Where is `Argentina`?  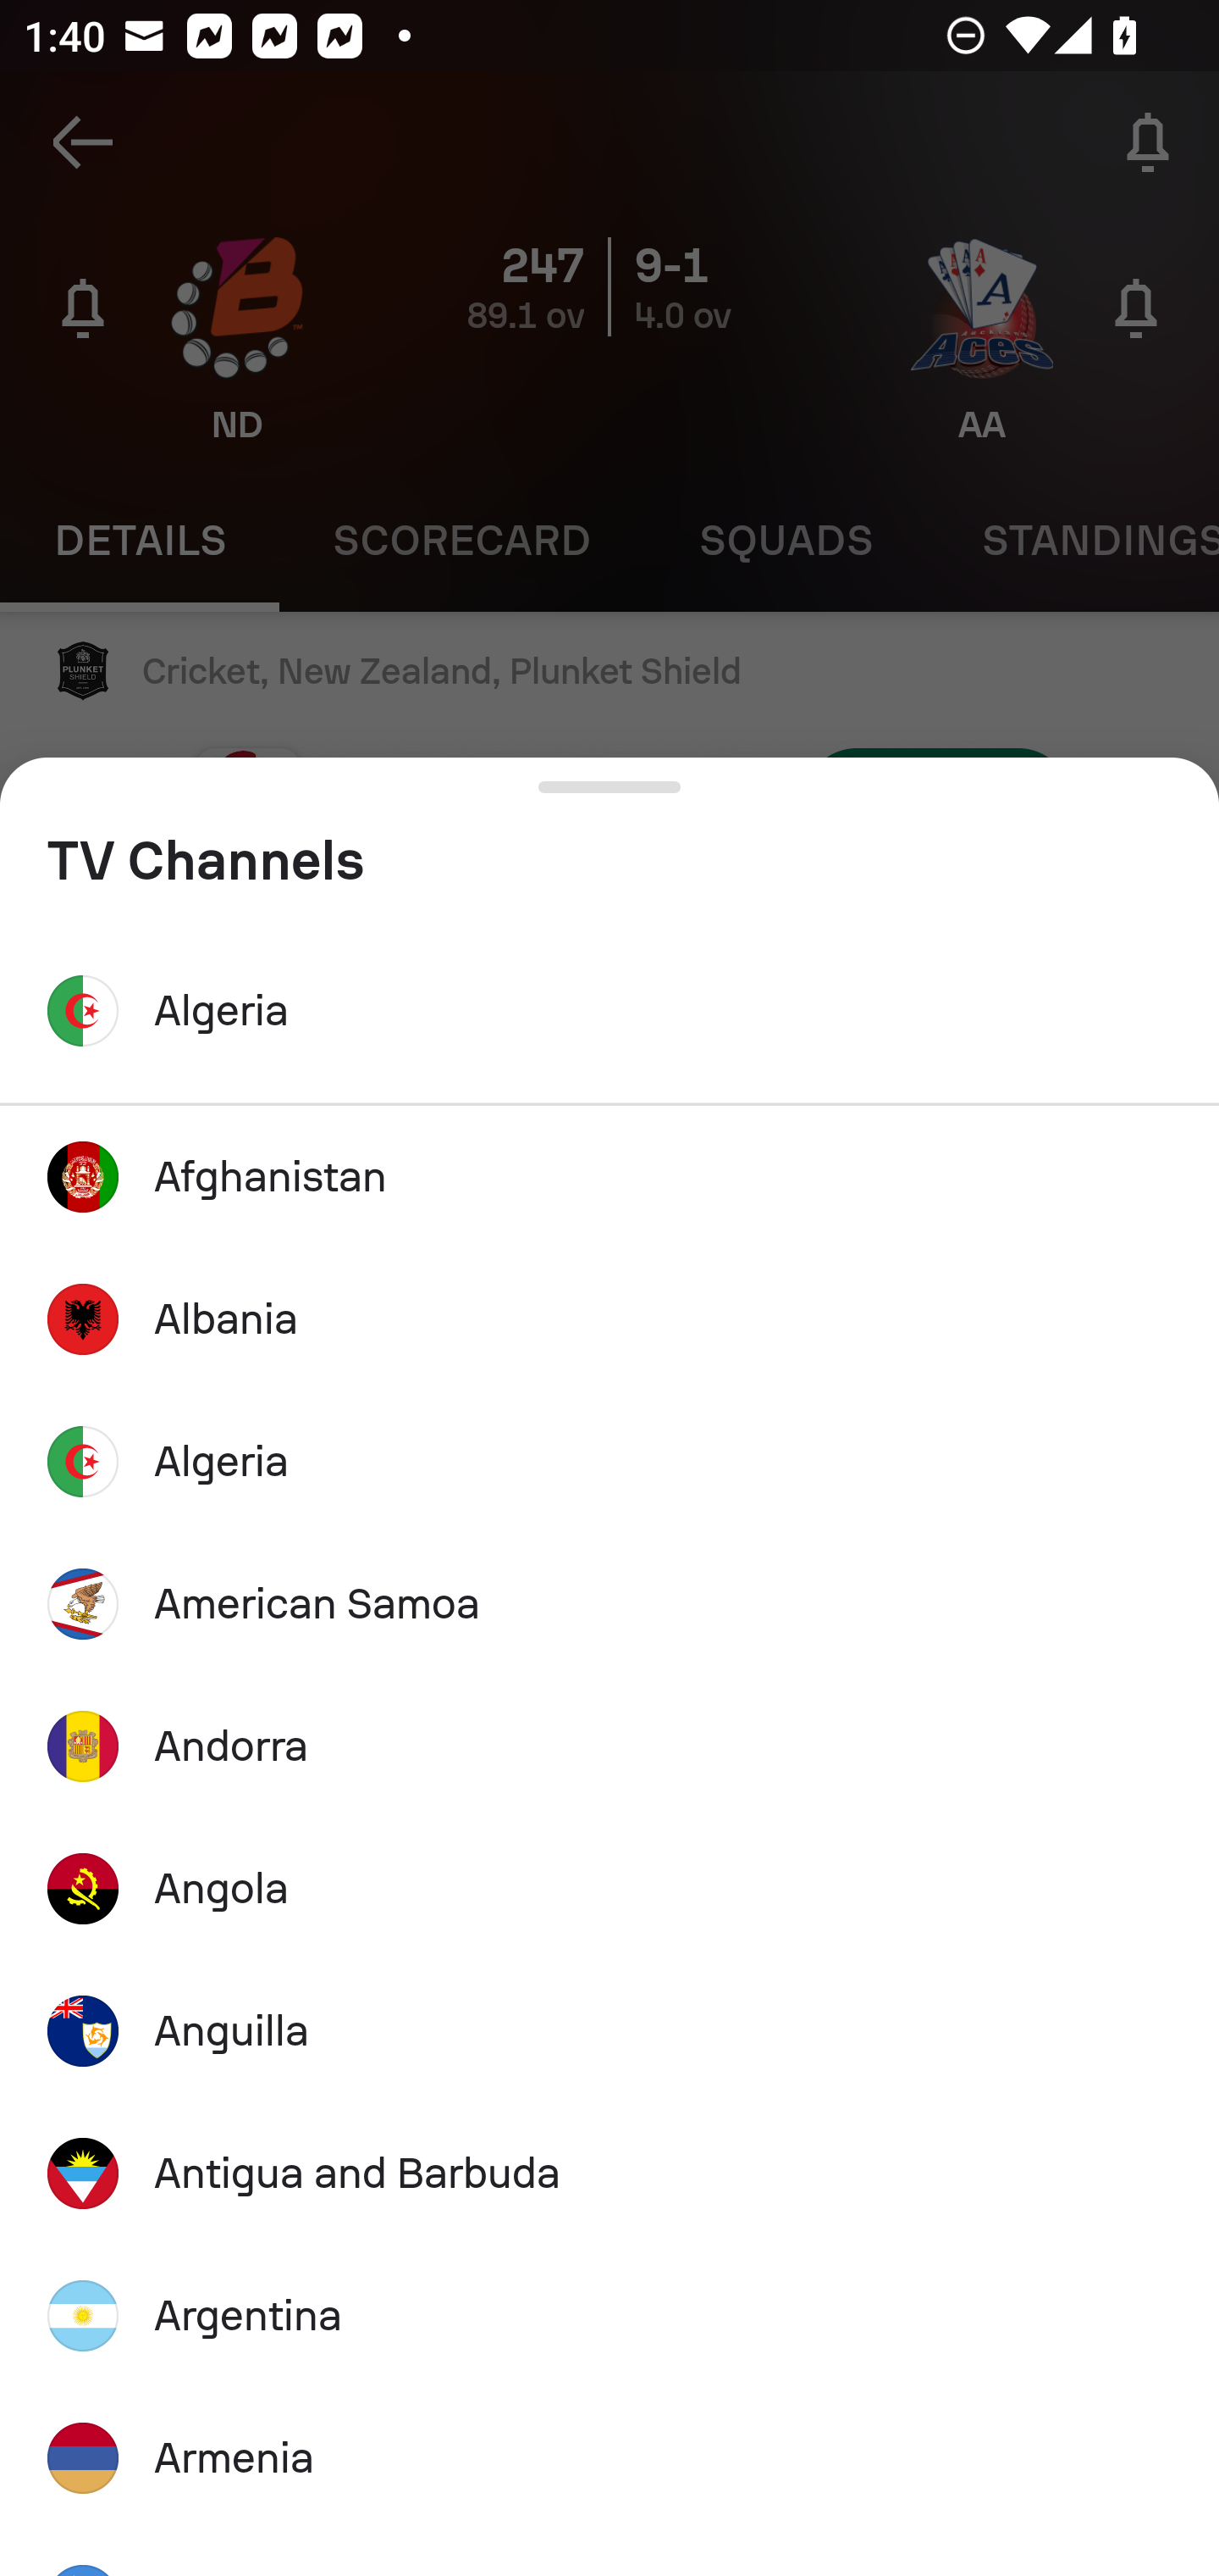
Argentina is located at coordinates (609, 2315).